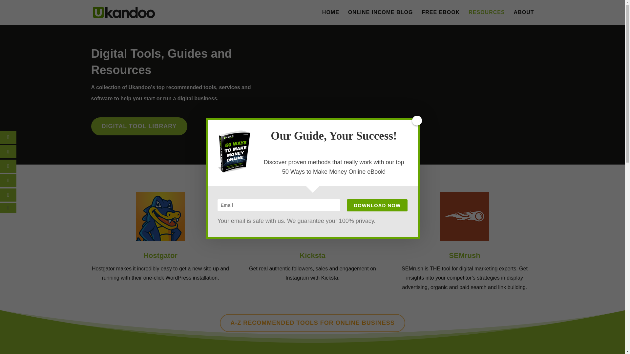 This screenshot has height=354, width=630. Describe the element at coordinates (486, 17) in the screenshot. I see `RESOURCES` at that location.